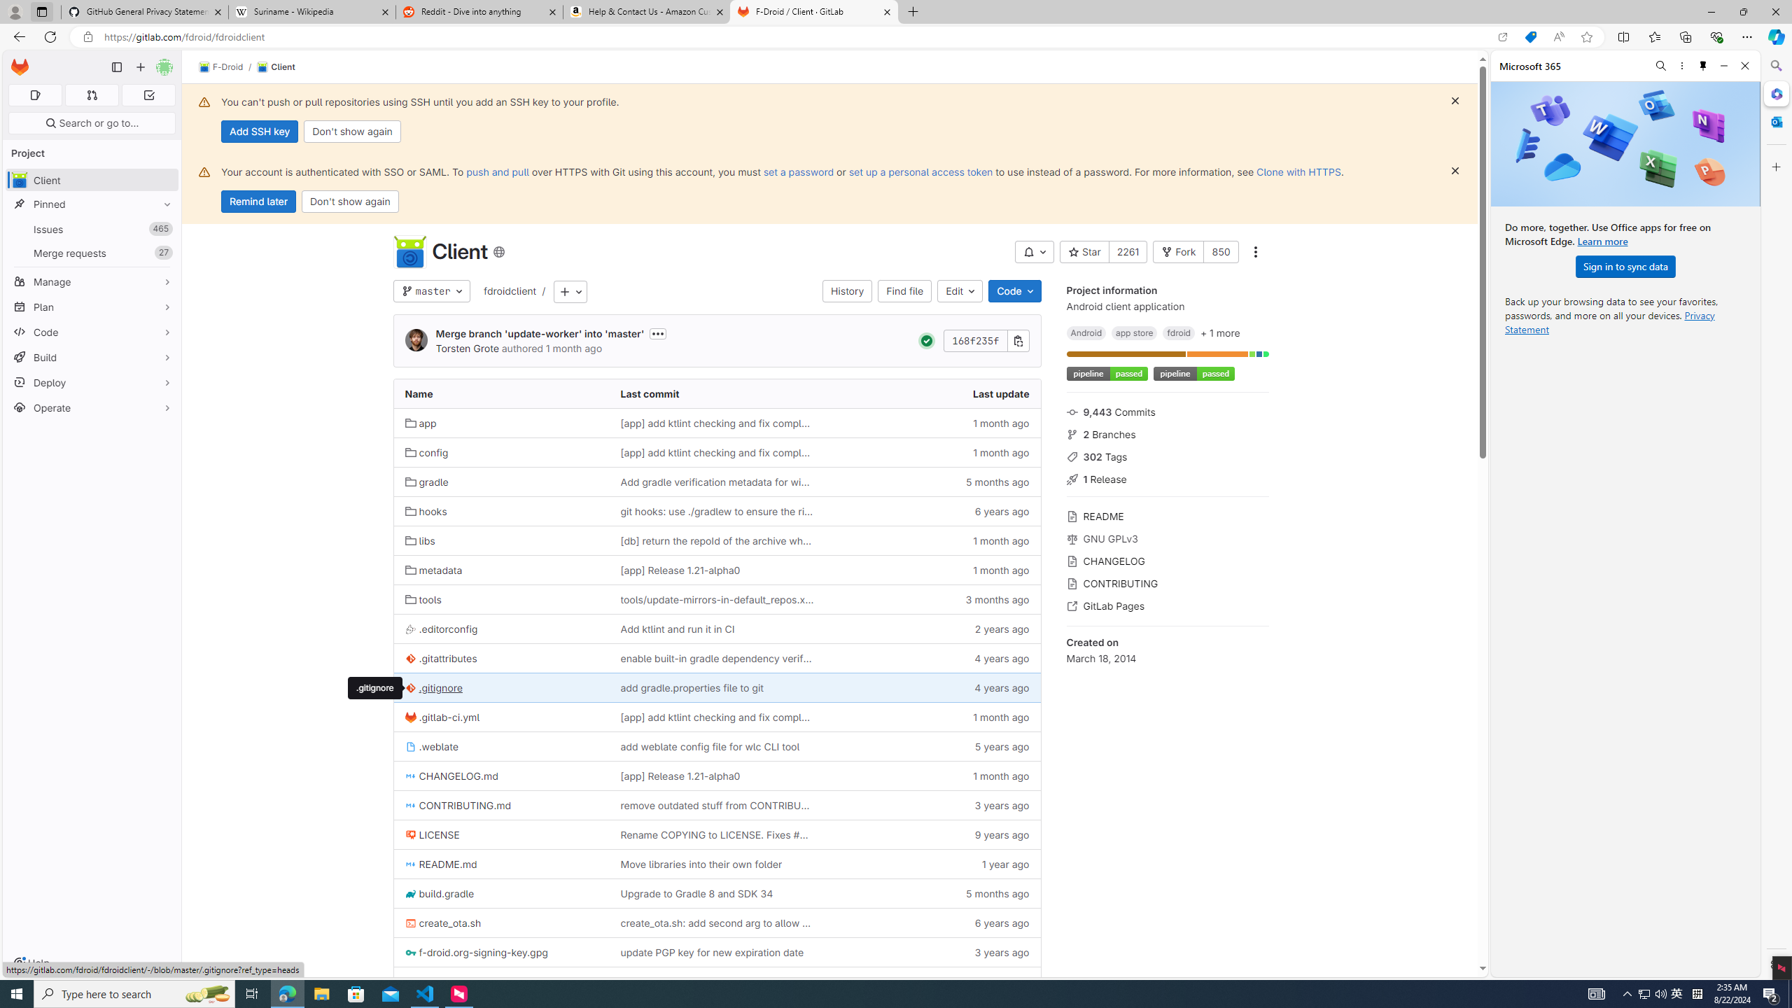  I want to click on push and pull, so click(497, 171).